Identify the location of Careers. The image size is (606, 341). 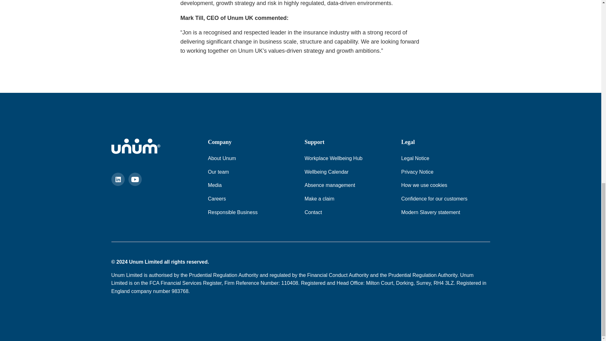
(217, 199).